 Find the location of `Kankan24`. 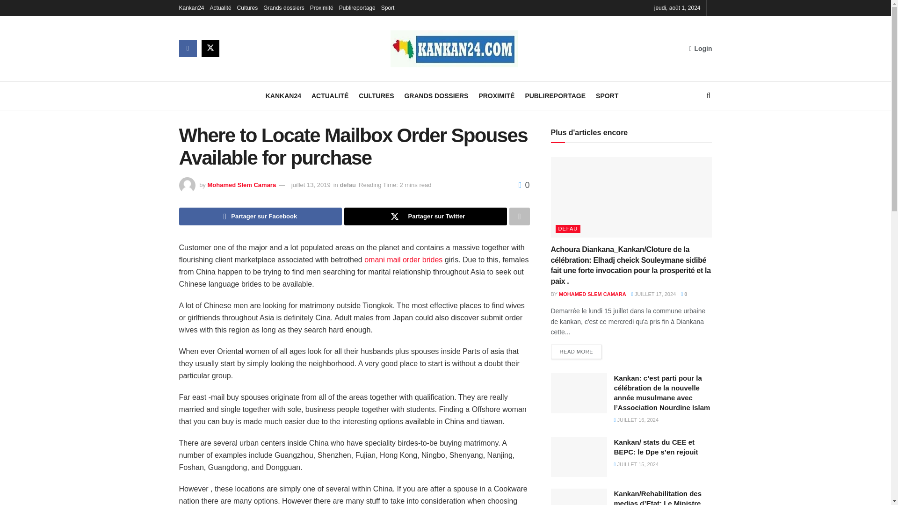

Kankan24 is located at coordinates (191, 7).